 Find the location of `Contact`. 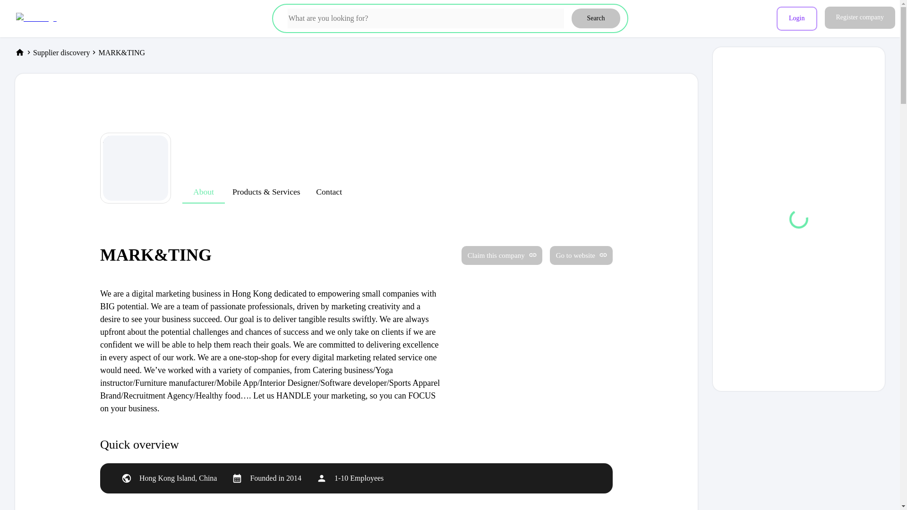

Contact is located at coordinates (329, 192).